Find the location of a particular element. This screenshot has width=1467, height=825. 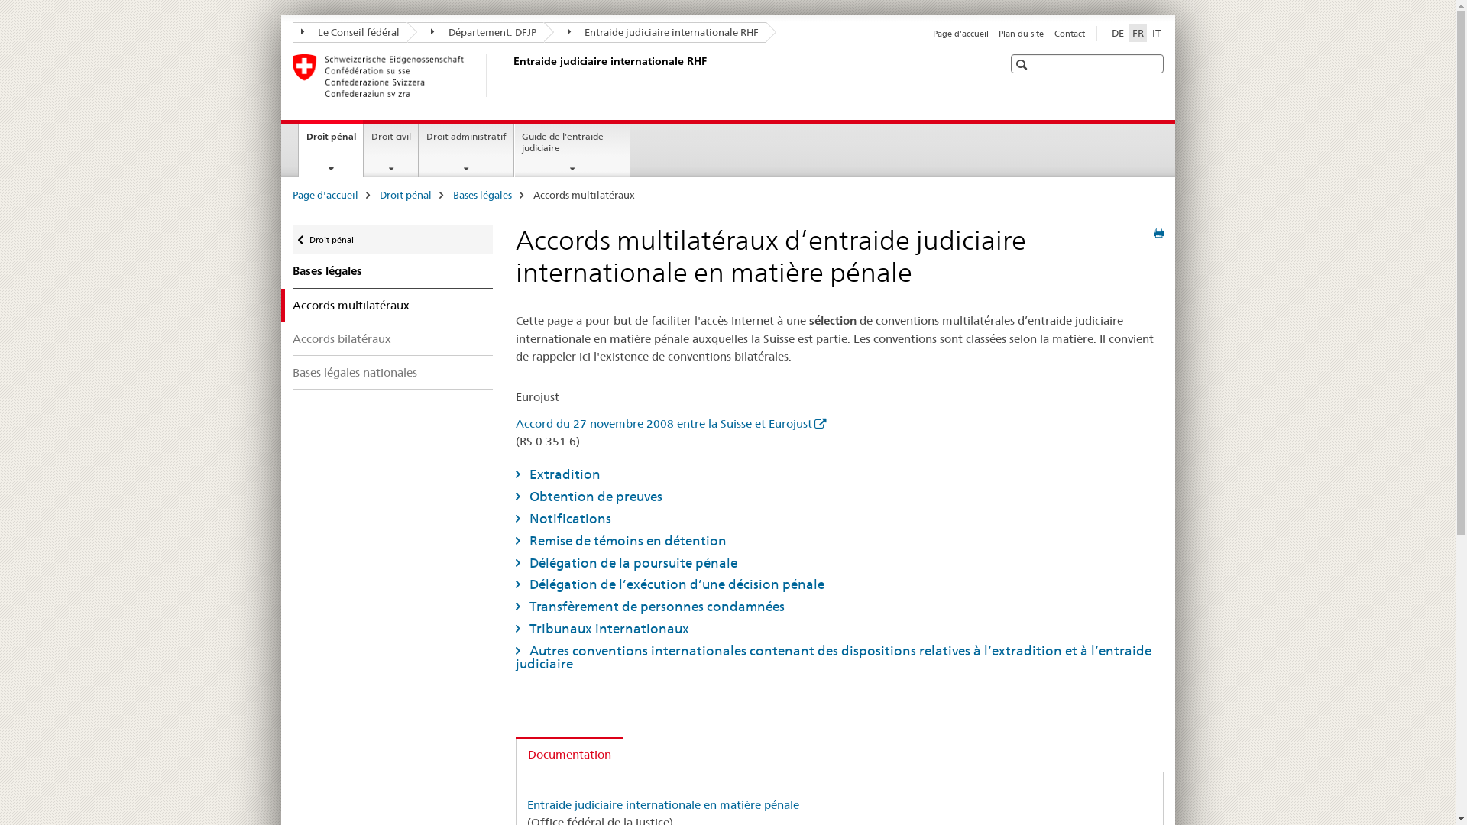

Entraide judiciaire internationale RHF is located at coordinates (656, 32).